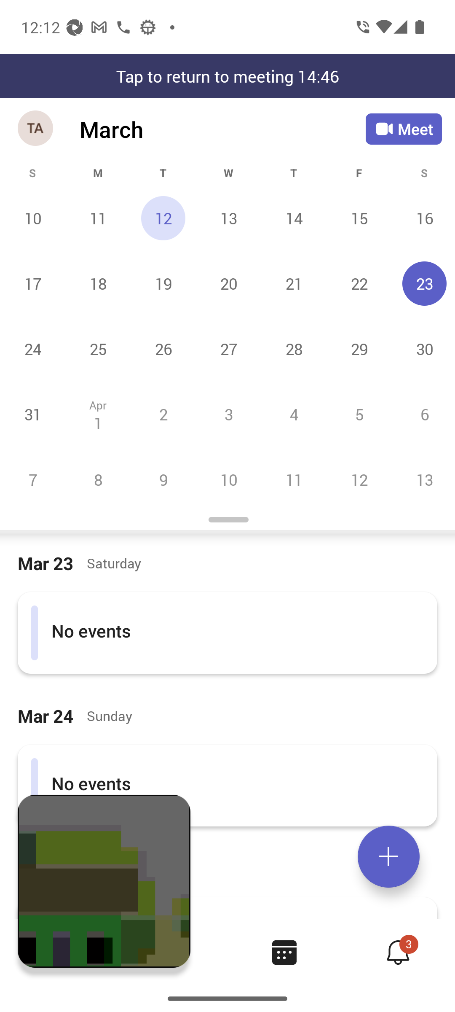 This screenshot has height=1012, width=455. Describe the element at coordinates (294, 479) in the screenshot. I see `Thursday, April 11 11` at that location.